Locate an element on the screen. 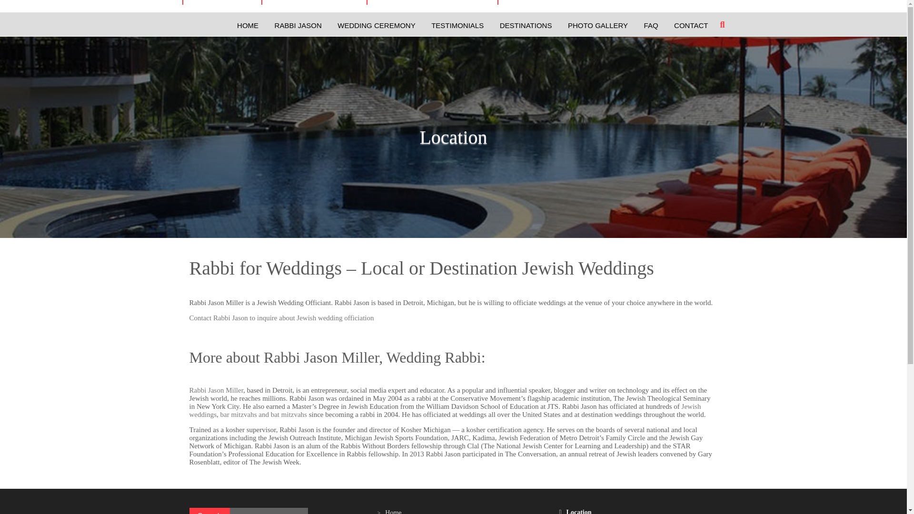 The image size is (914, 514). DESTINATIONS is located at coordinates (526, 26).